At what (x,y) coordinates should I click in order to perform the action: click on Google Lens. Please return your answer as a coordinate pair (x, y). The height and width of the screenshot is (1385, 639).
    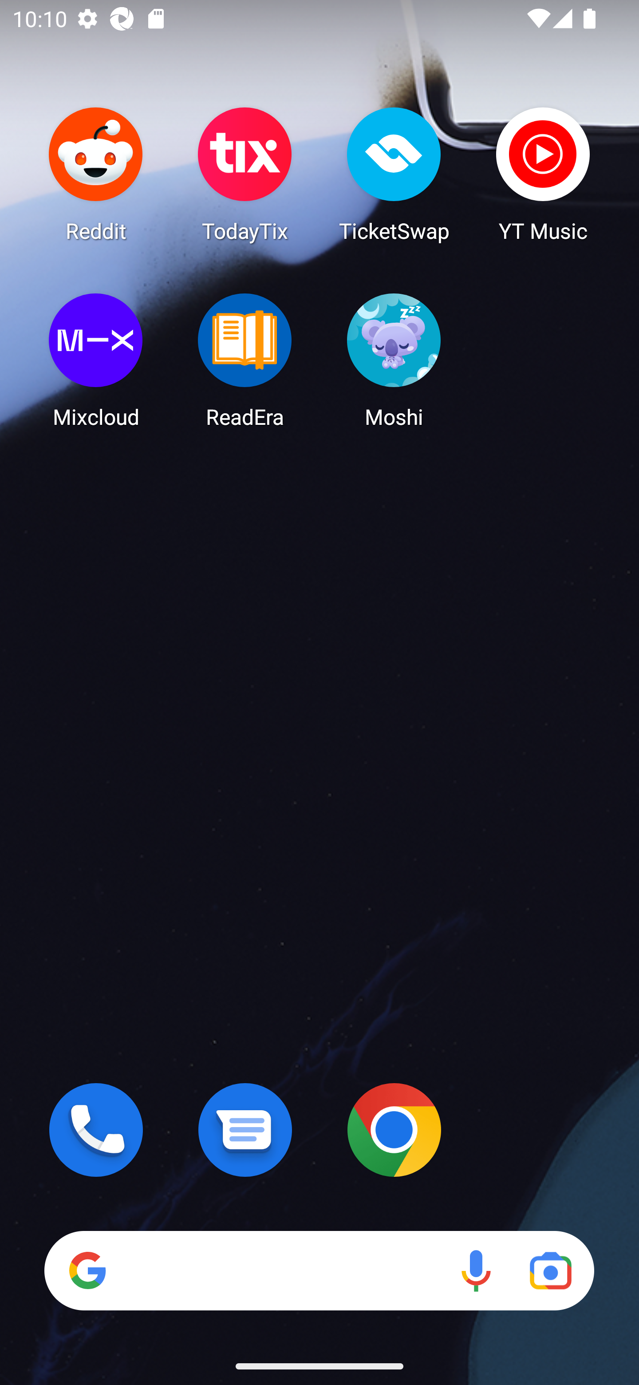
    Looking at the image, I should click on (550, 1270).